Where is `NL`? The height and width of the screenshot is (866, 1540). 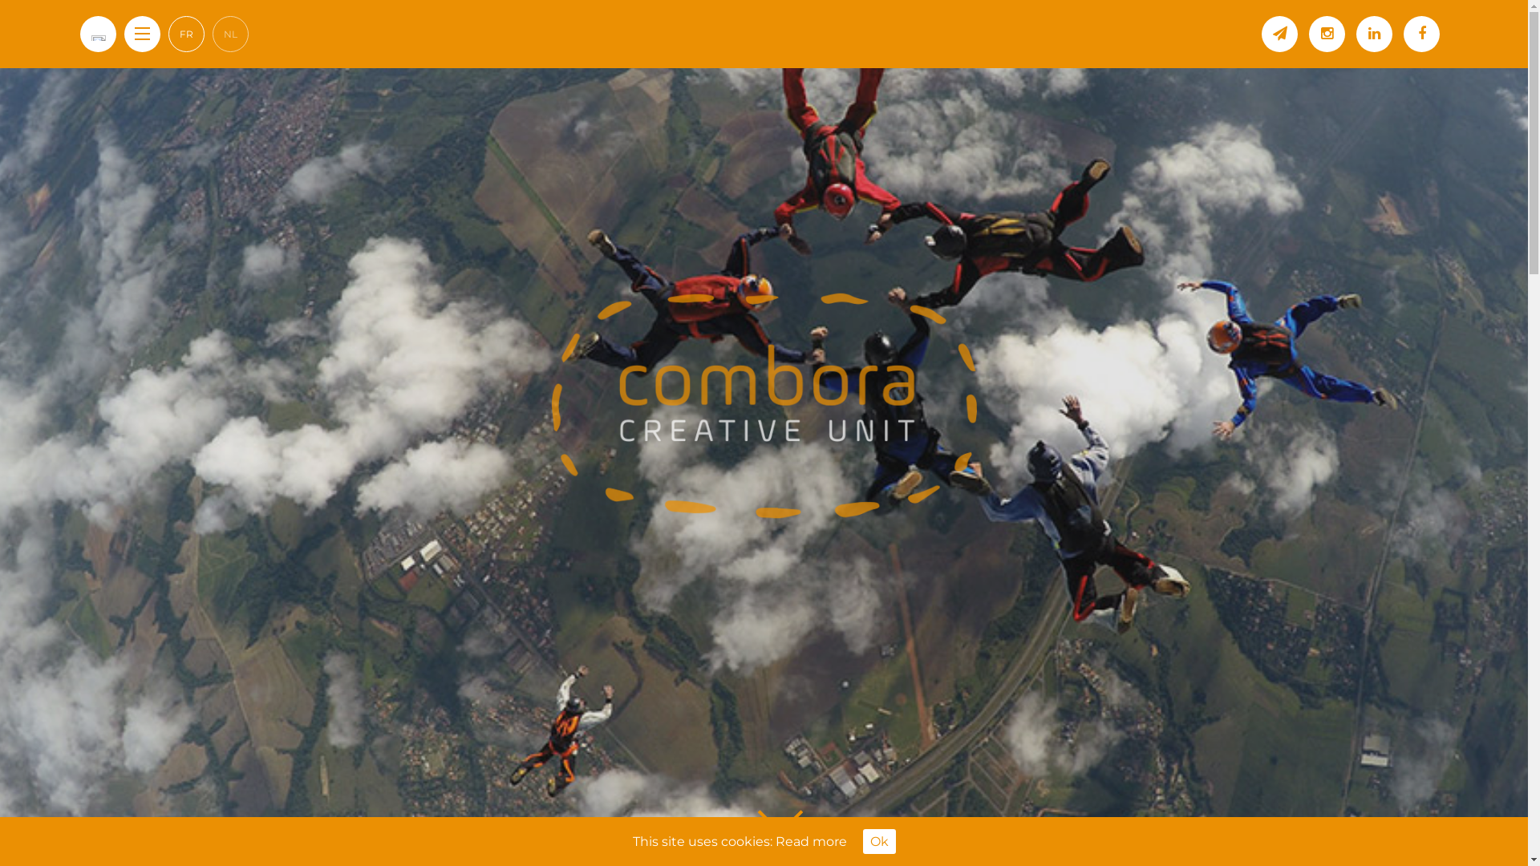 NL is located at coordinates (231, 34).